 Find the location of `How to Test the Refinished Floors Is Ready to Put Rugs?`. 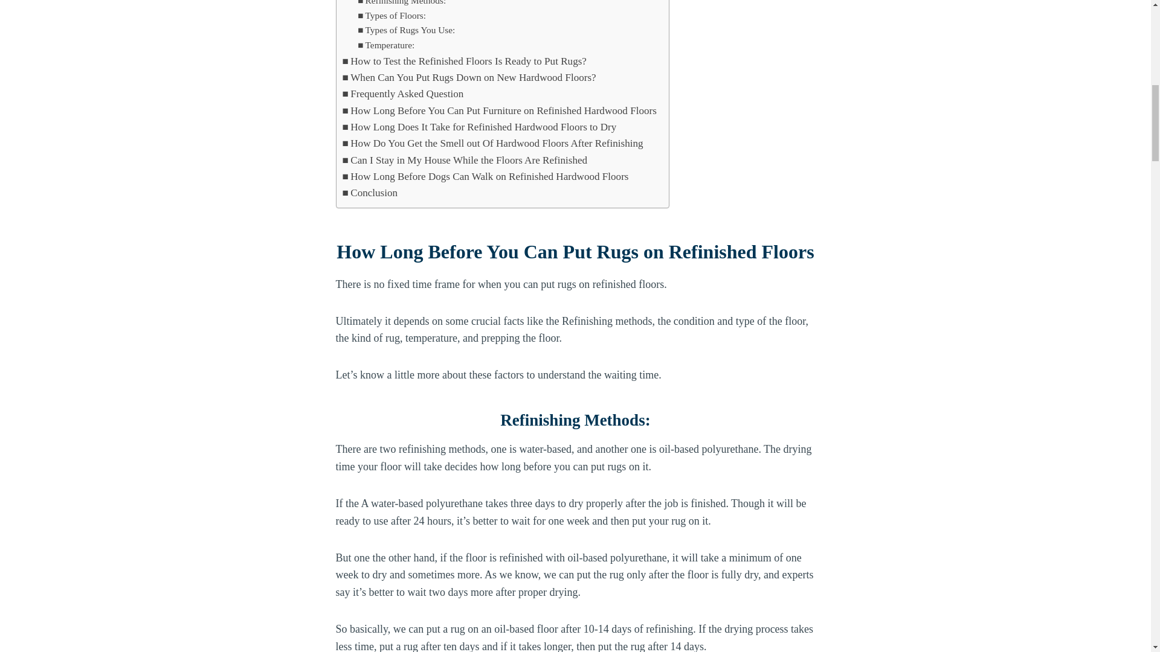

How to Test the Refinished Floors Is Ready to Put Rugs? is located at coordinates (464, 60).